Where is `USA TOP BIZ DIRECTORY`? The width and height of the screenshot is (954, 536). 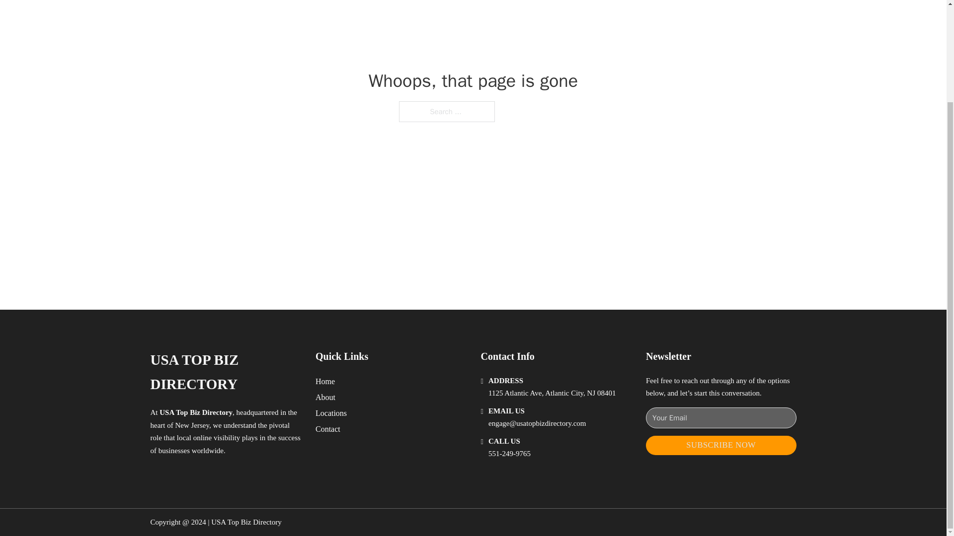 USA TOP BIZ DIRECTORY is located at coordinates (225, 372).